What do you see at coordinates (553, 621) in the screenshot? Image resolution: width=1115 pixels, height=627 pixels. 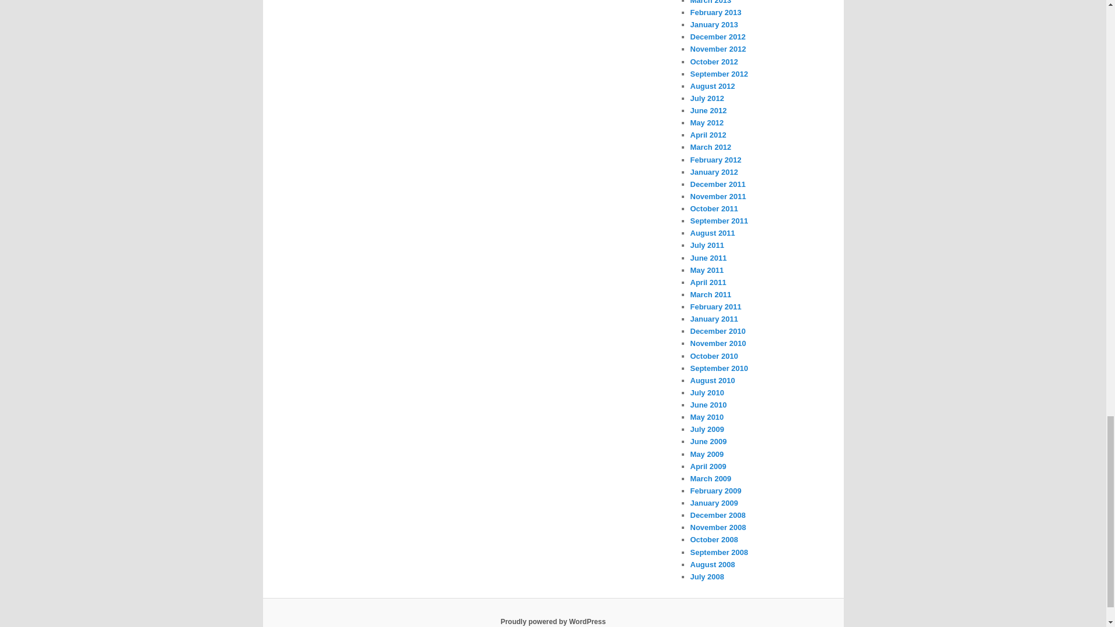 I see `Semantic Personal Publishing Platform` at bounding box center [553, 621].